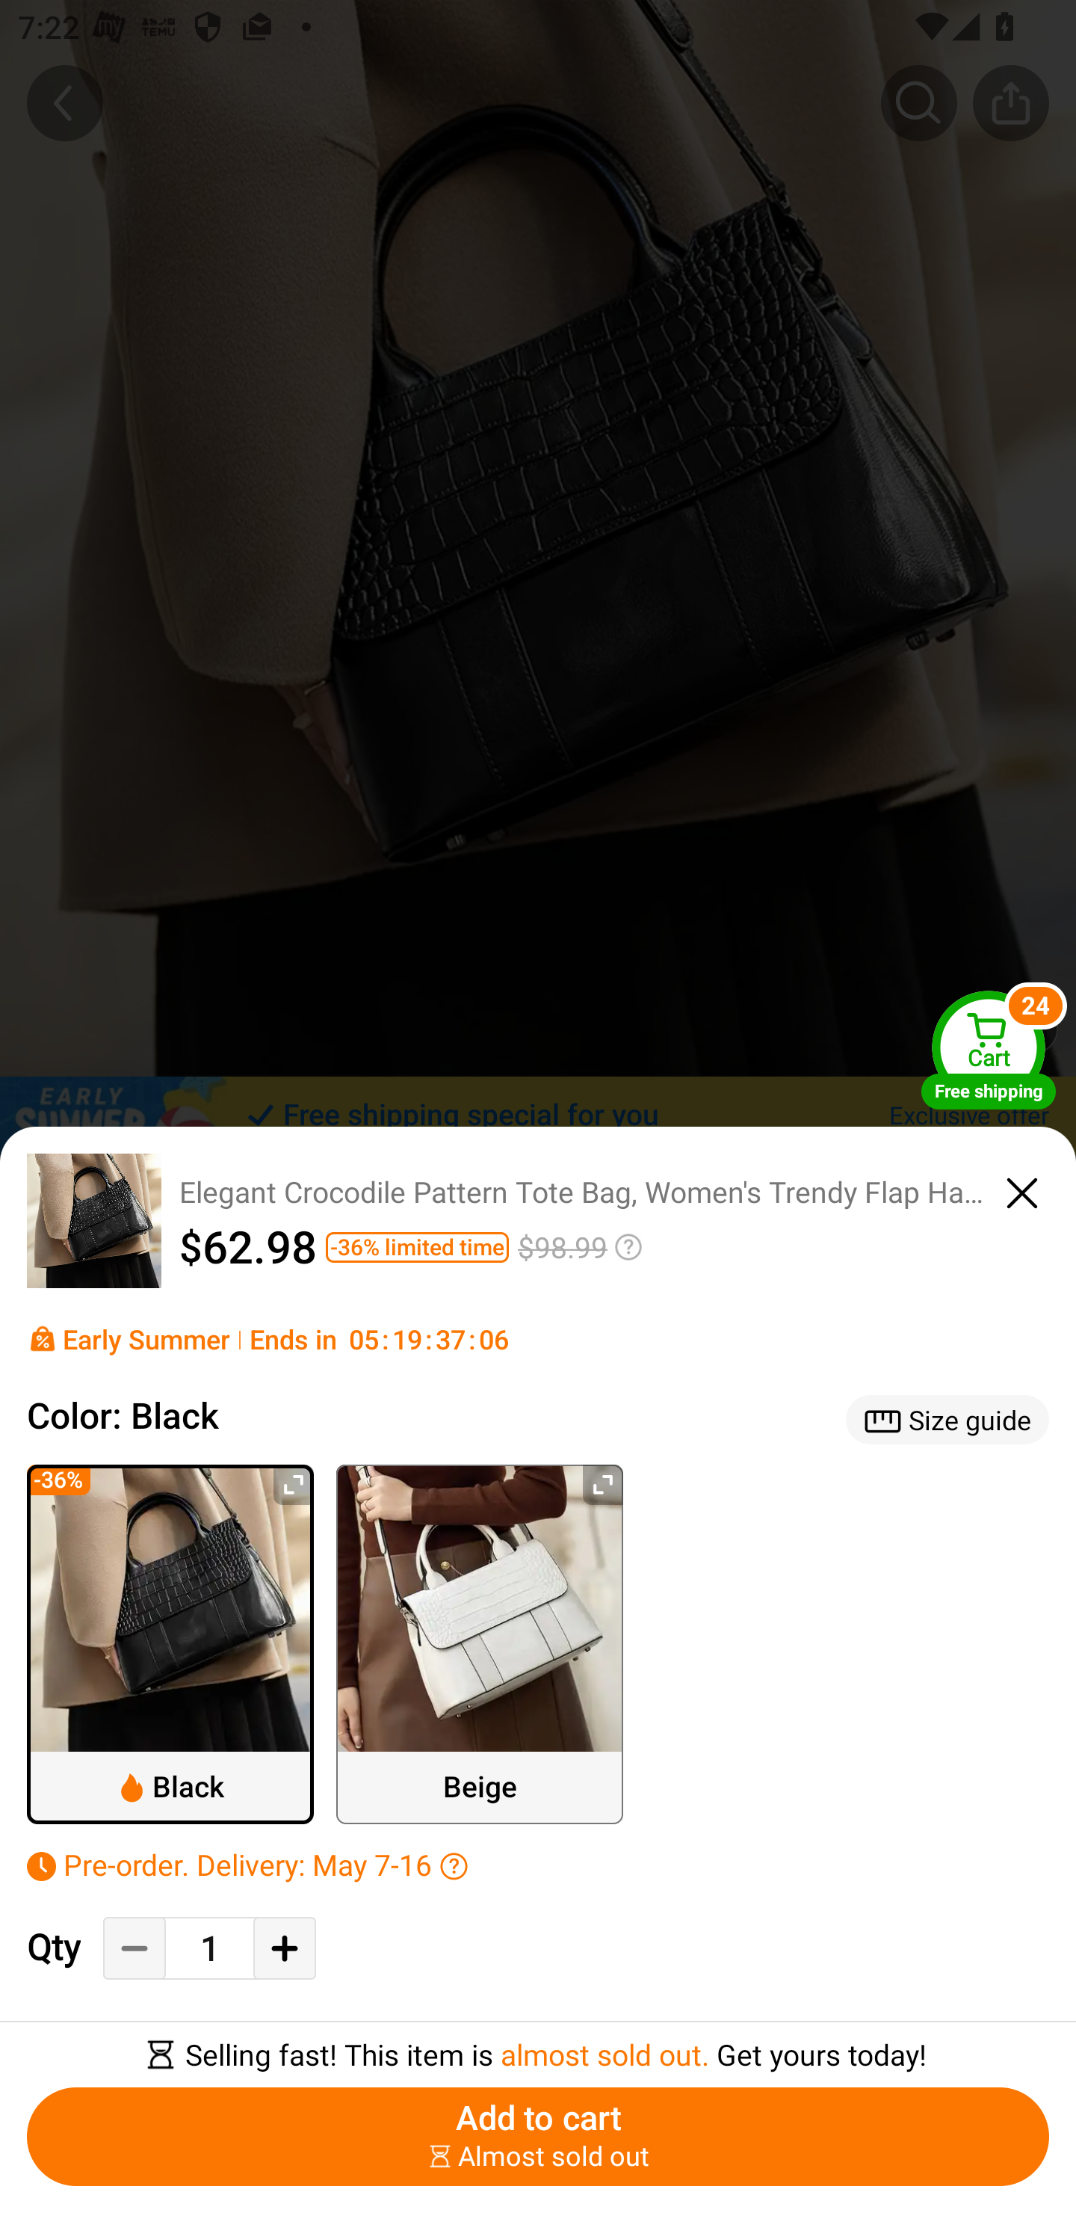  I want to click on Add Quantity Button, so click(284, 1948).